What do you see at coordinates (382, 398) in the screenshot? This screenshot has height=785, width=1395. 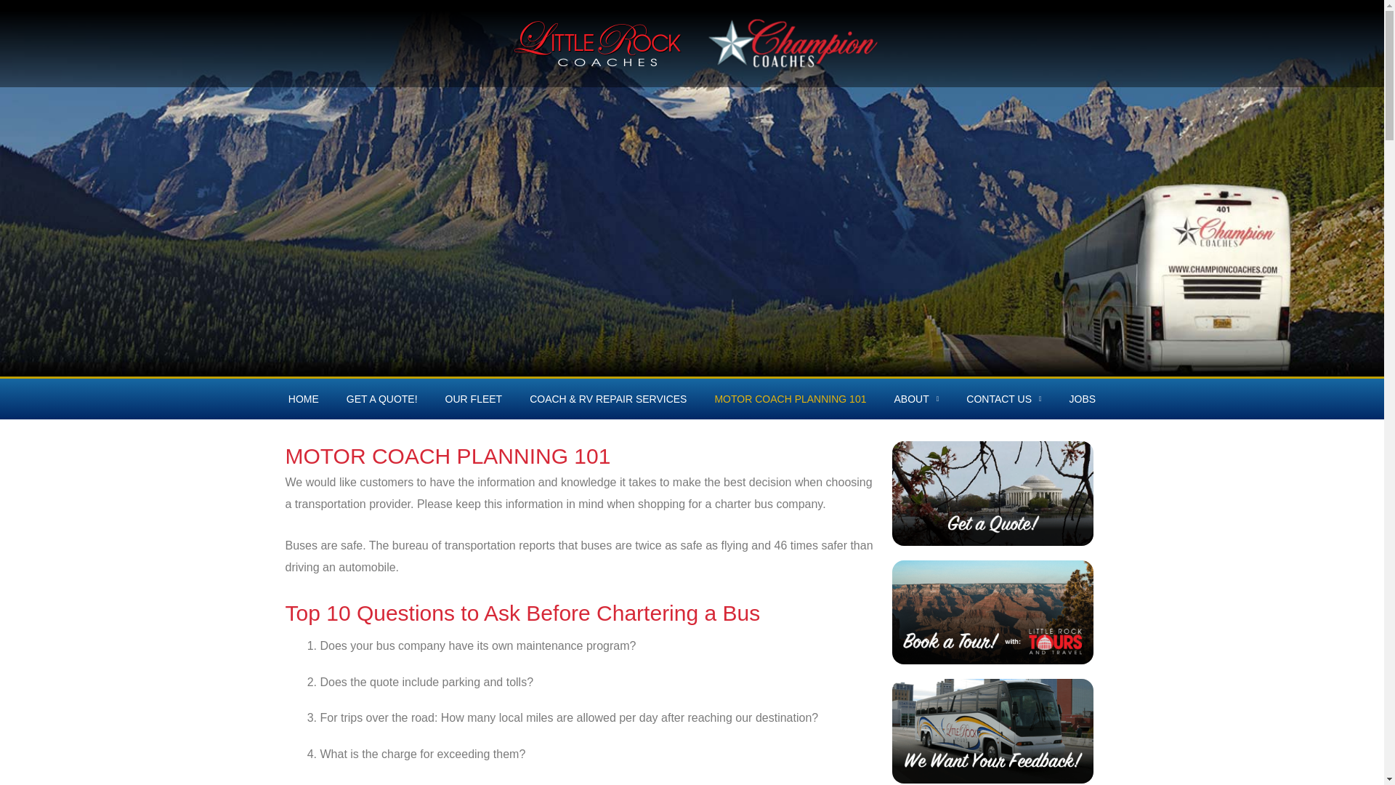 I see `GET A QUOTE!` at bounding box center [382, 398].